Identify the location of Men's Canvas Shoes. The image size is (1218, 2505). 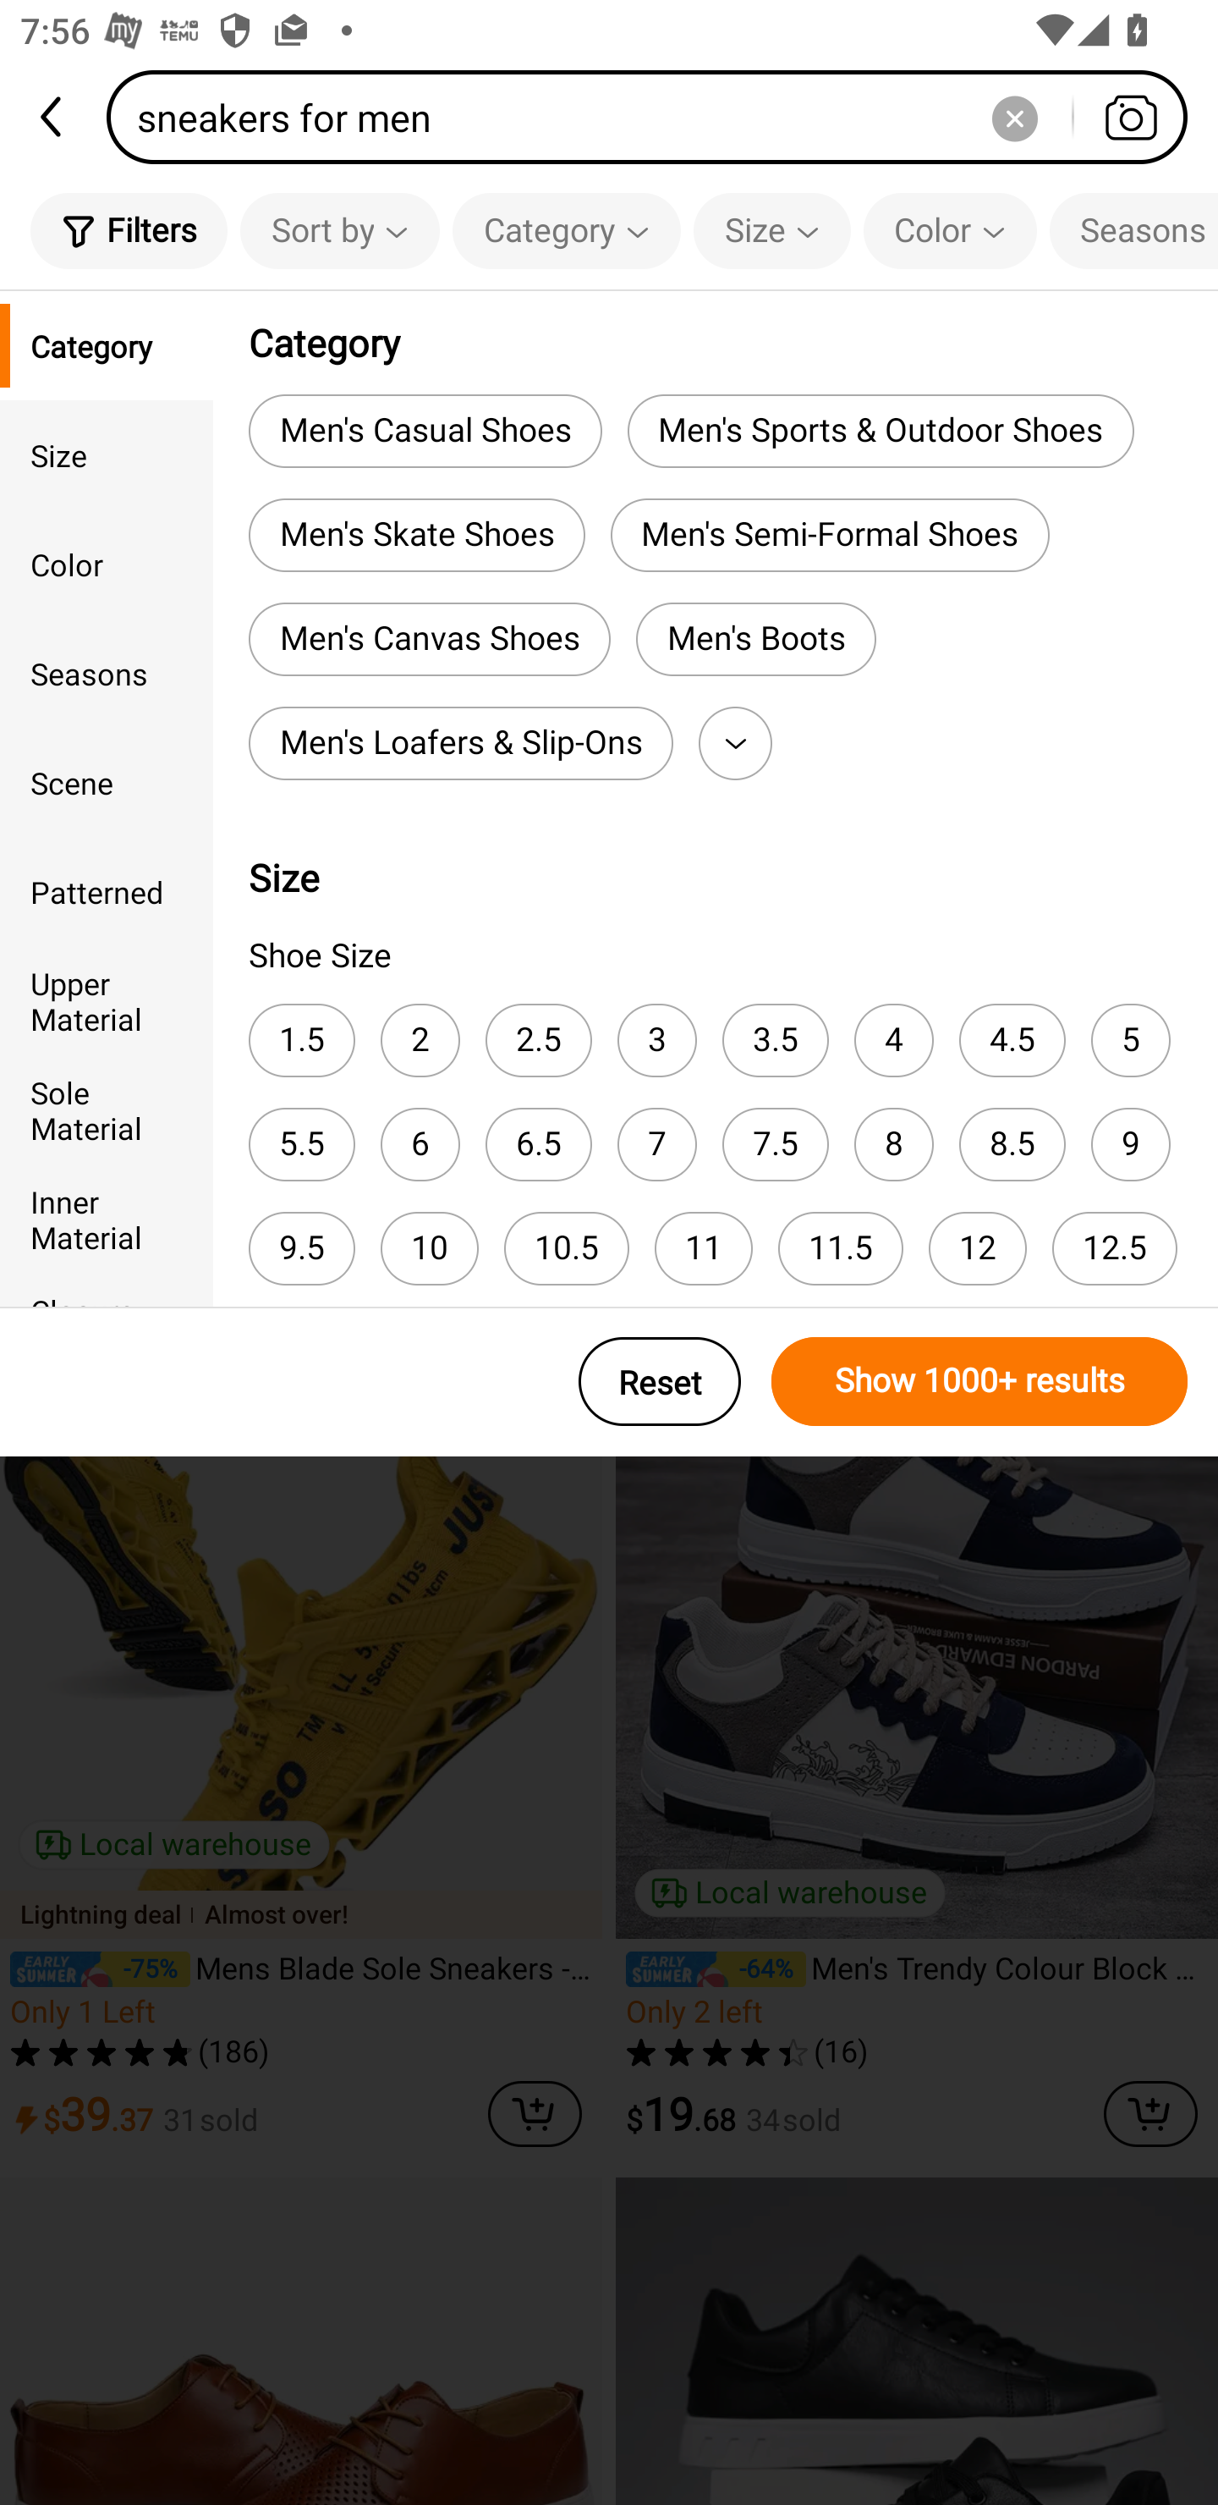
(429, 640).